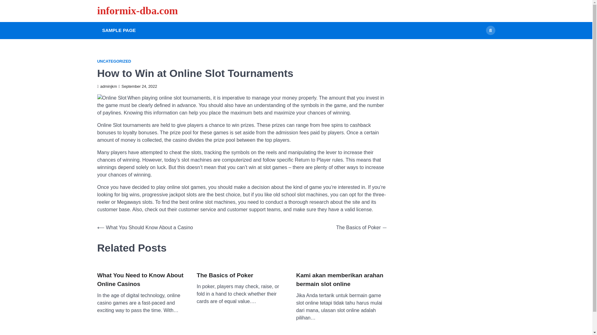 Image resolution: width=597 pixels, height=335 pixels. Describe the element at coordinates (137, 11) in the screenshot. I see `informix-dba.com` at that location.